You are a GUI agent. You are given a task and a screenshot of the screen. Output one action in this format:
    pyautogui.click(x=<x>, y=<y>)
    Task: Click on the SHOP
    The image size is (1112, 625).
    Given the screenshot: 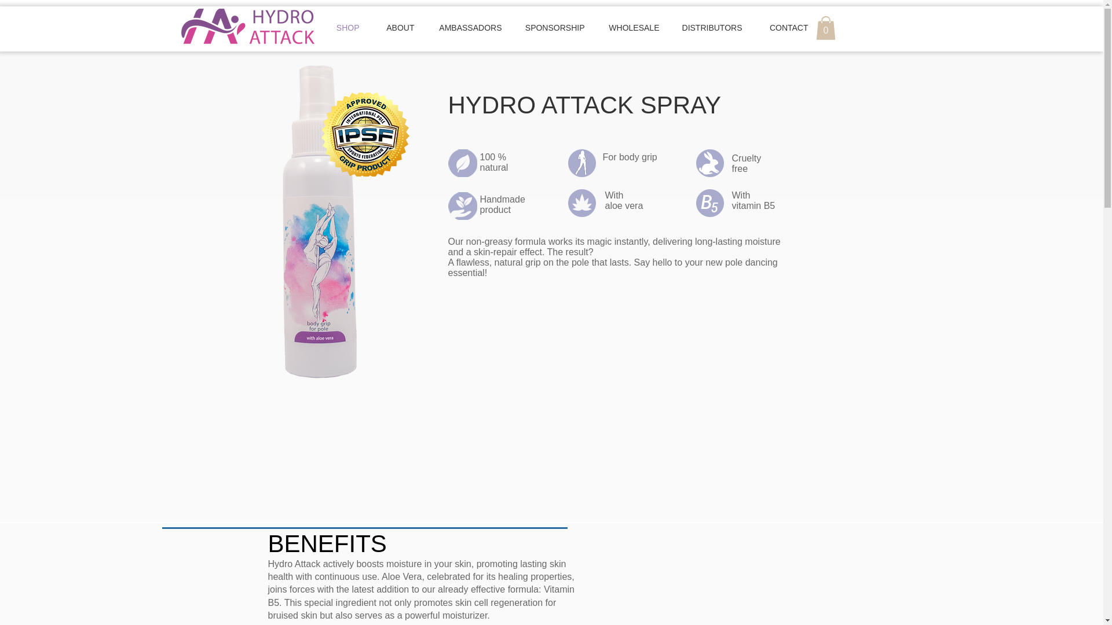 What is the action you would take?
    pyautogui.click(x=342, y=28)
    